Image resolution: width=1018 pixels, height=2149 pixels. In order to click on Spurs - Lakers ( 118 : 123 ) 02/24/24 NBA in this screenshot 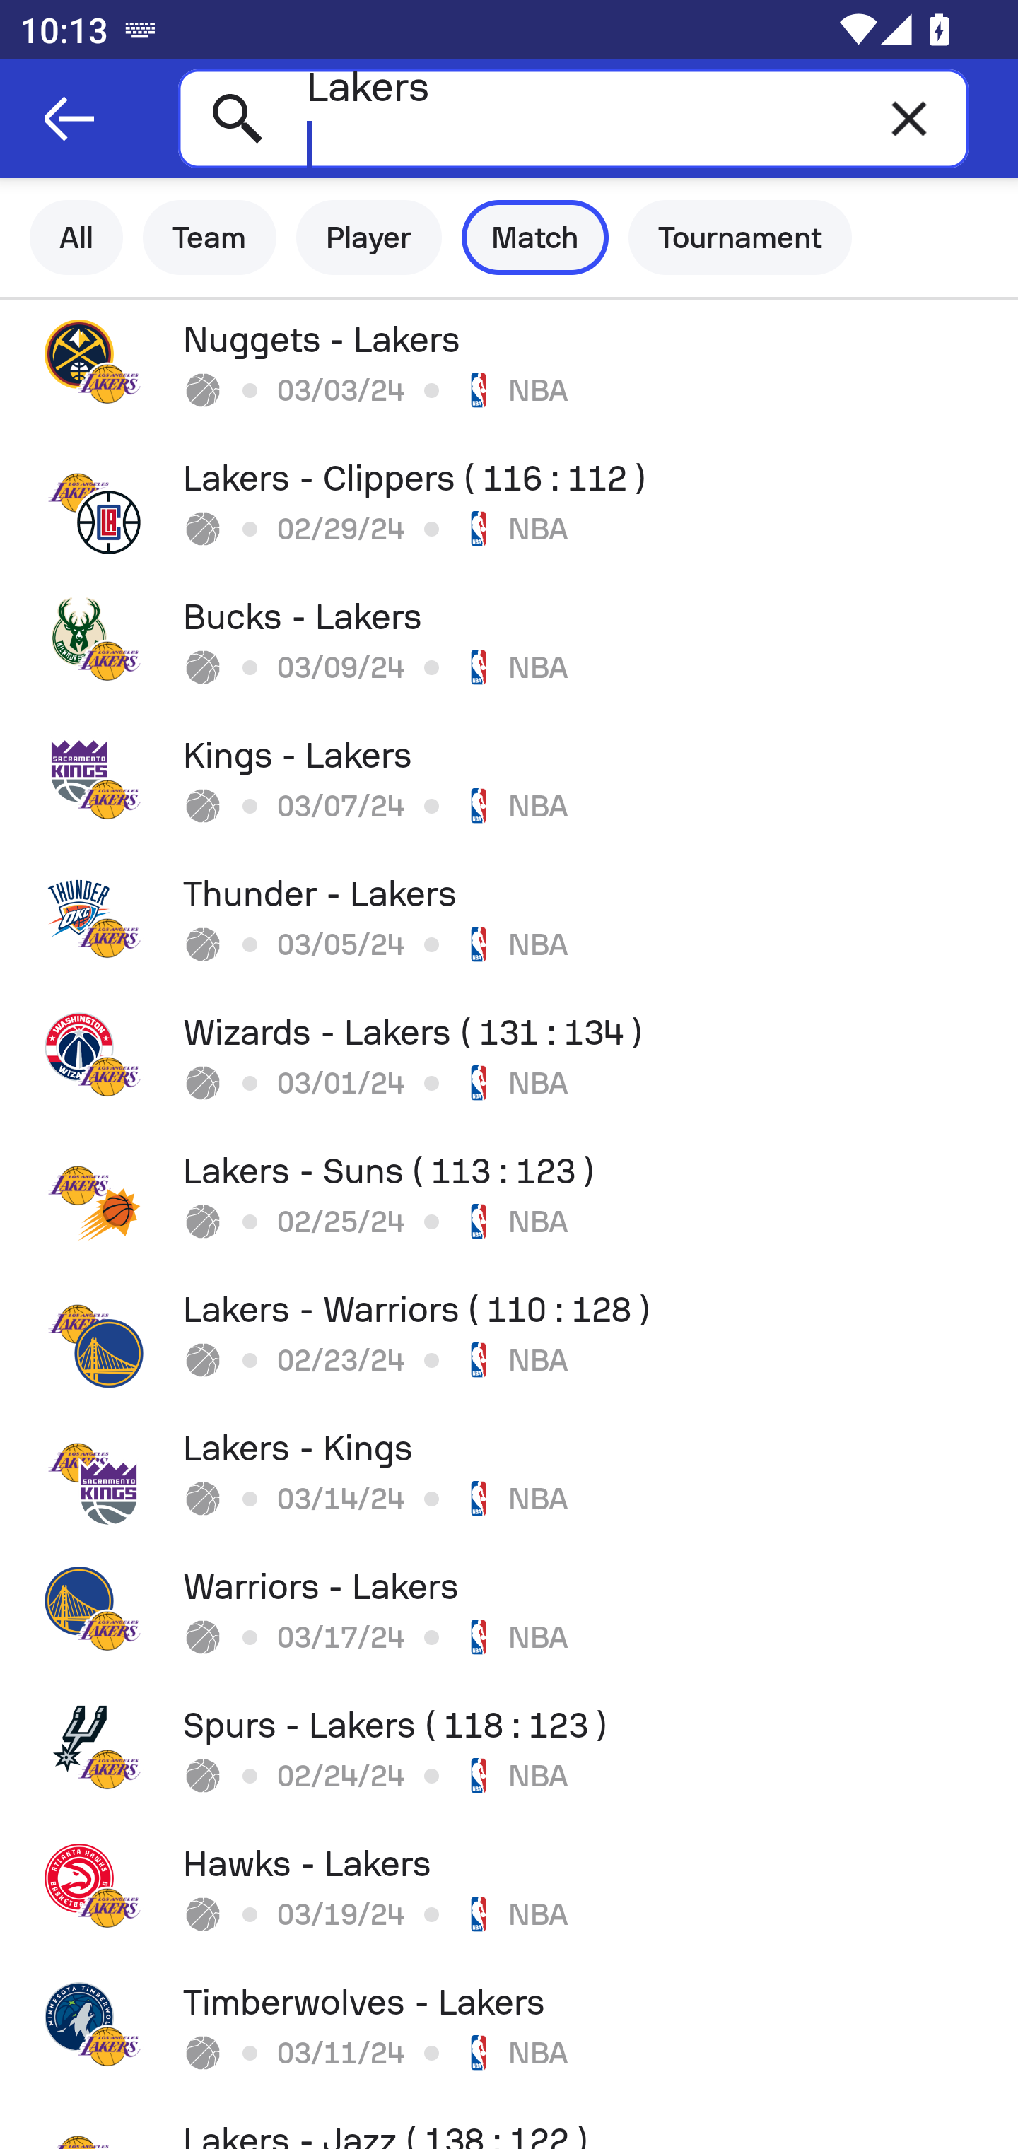, I will do `click(509, 1755)`.